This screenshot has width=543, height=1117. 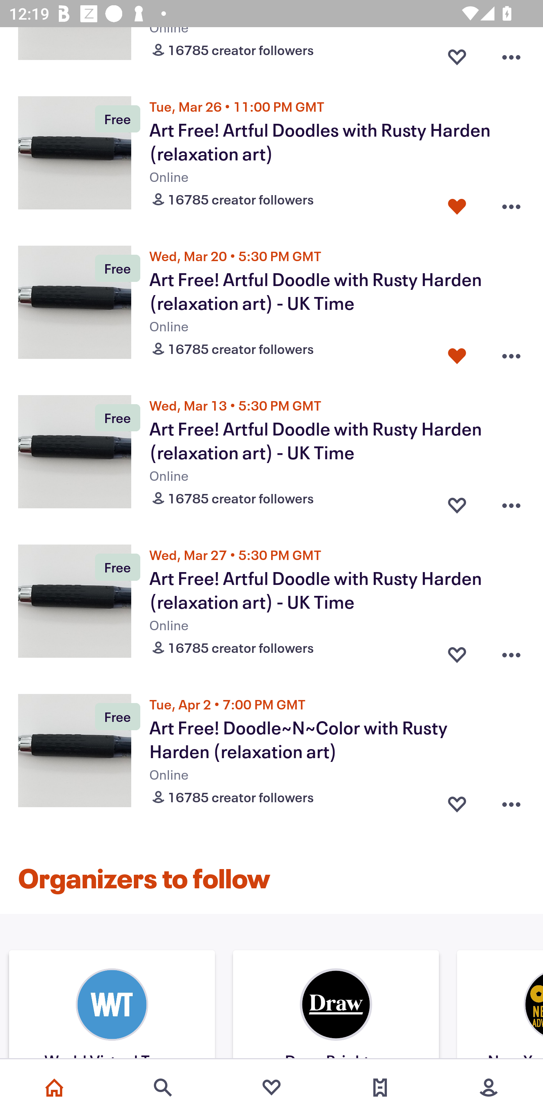 What do you see at coordinates (457, 54) in the screenshot?
I see `Favorite button` at bounding box center [457, 54].